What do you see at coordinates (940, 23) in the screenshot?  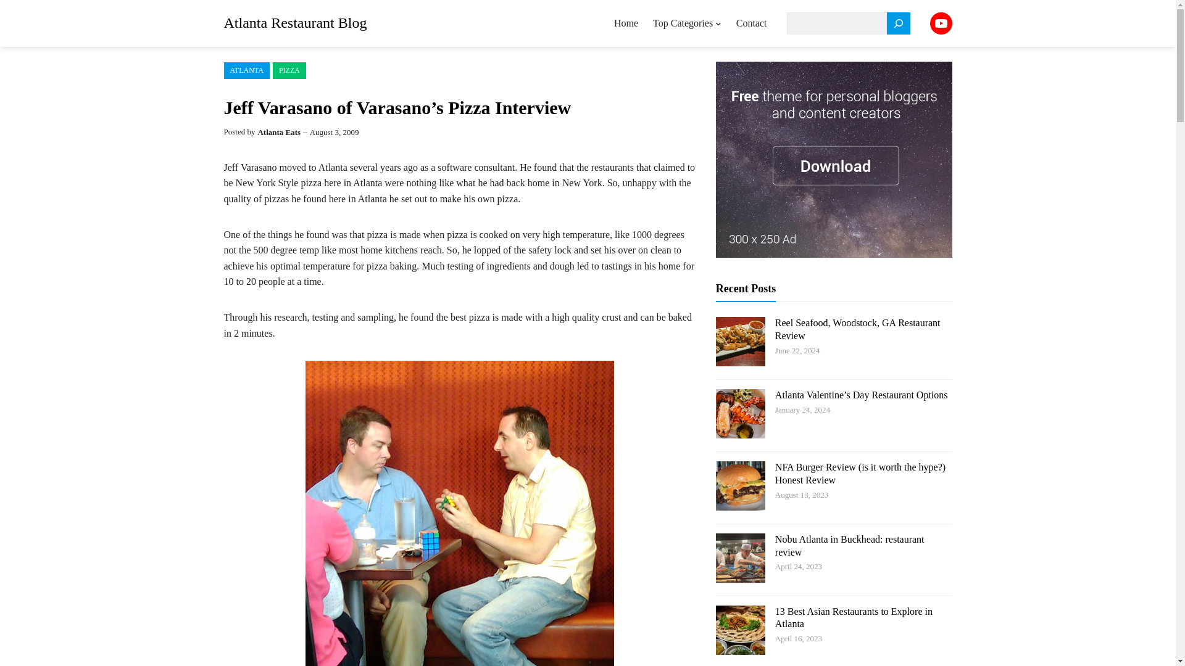 I see `YouTube` at bounding box center [940, 23].